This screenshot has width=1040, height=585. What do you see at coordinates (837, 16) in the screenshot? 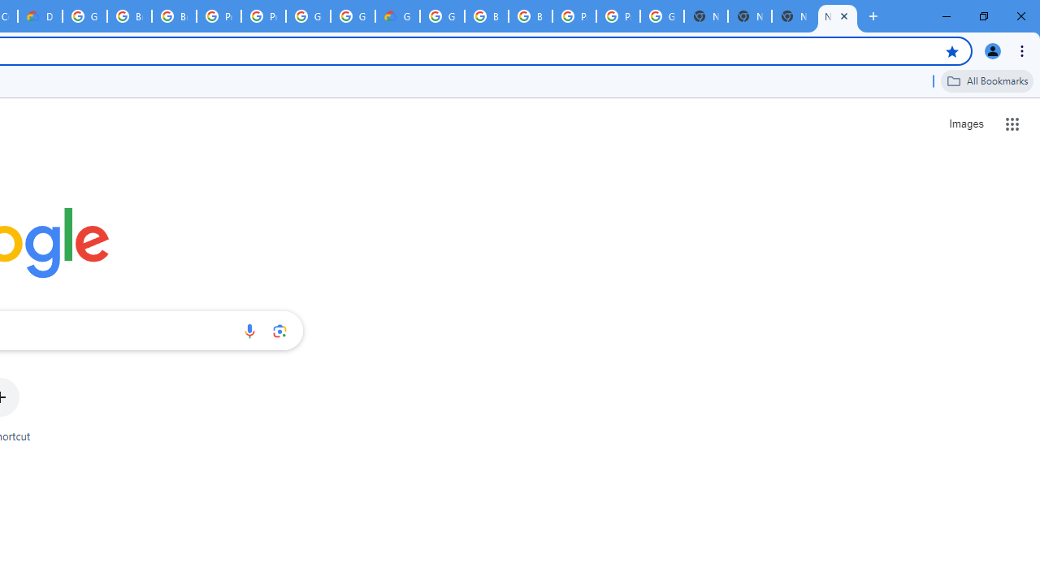
I see `New Tab` at bounding box center [837, 16].